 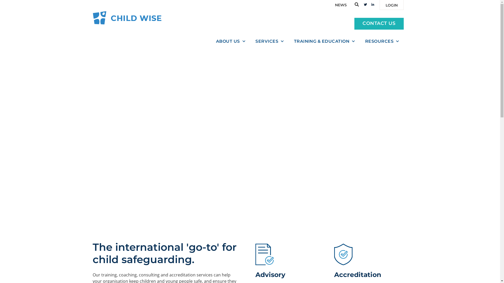 What do you see at coordinates (379, 24) in the screenshot?
I see `CONTACT US` at bounding box center [379, 24].